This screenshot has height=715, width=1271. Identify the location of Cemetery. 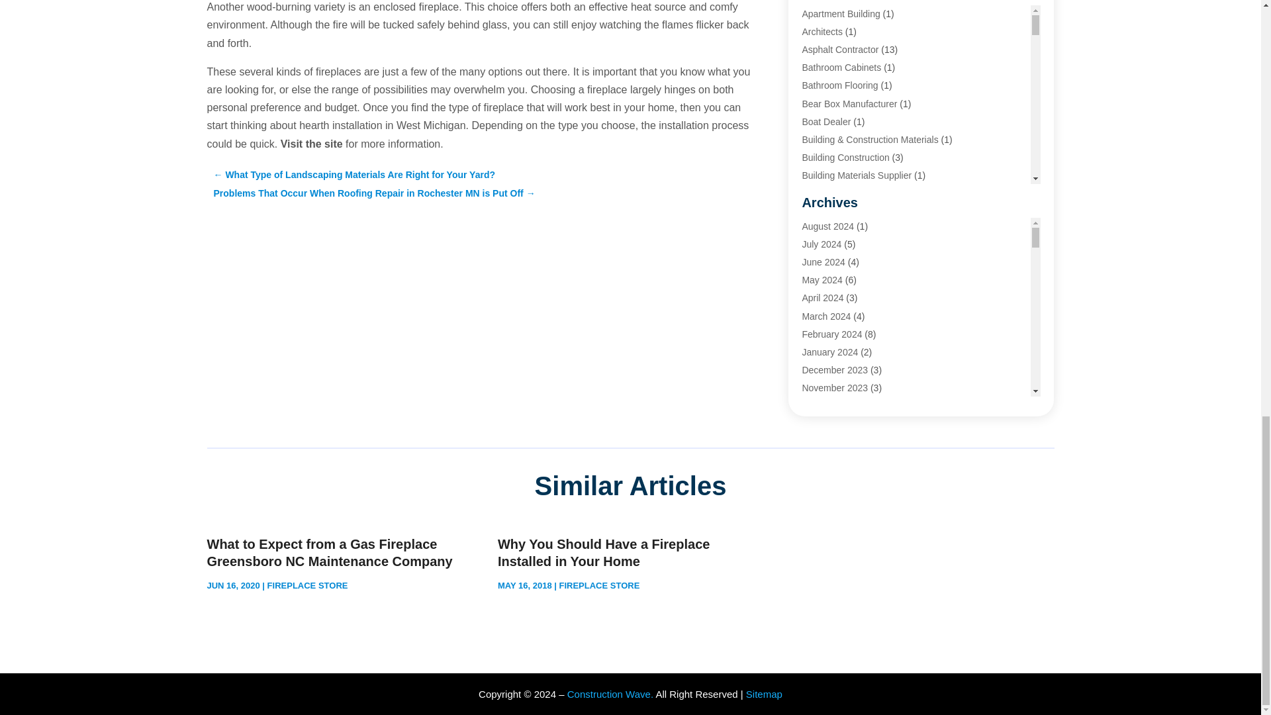
(822, 194).